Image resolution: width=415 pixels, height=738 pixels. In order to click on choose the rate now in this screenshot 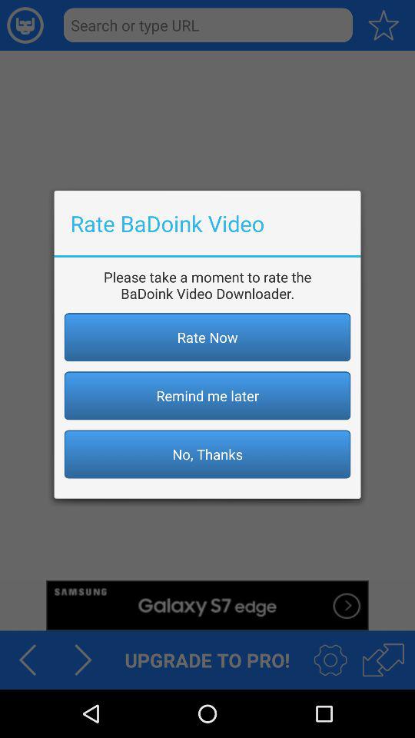, I will do `click(207, 337)`.